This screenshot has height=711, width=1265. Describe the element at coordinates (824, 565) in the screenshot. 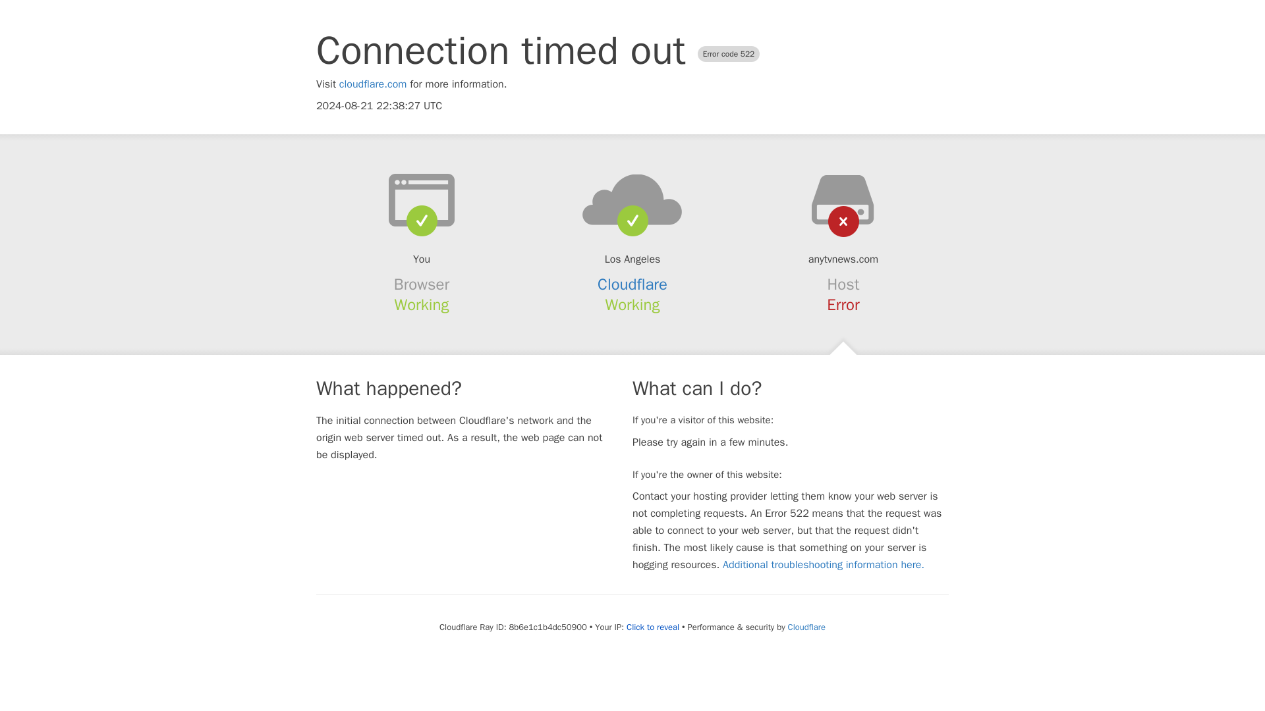

I see `Additional troubleshooting information here.` at that location.